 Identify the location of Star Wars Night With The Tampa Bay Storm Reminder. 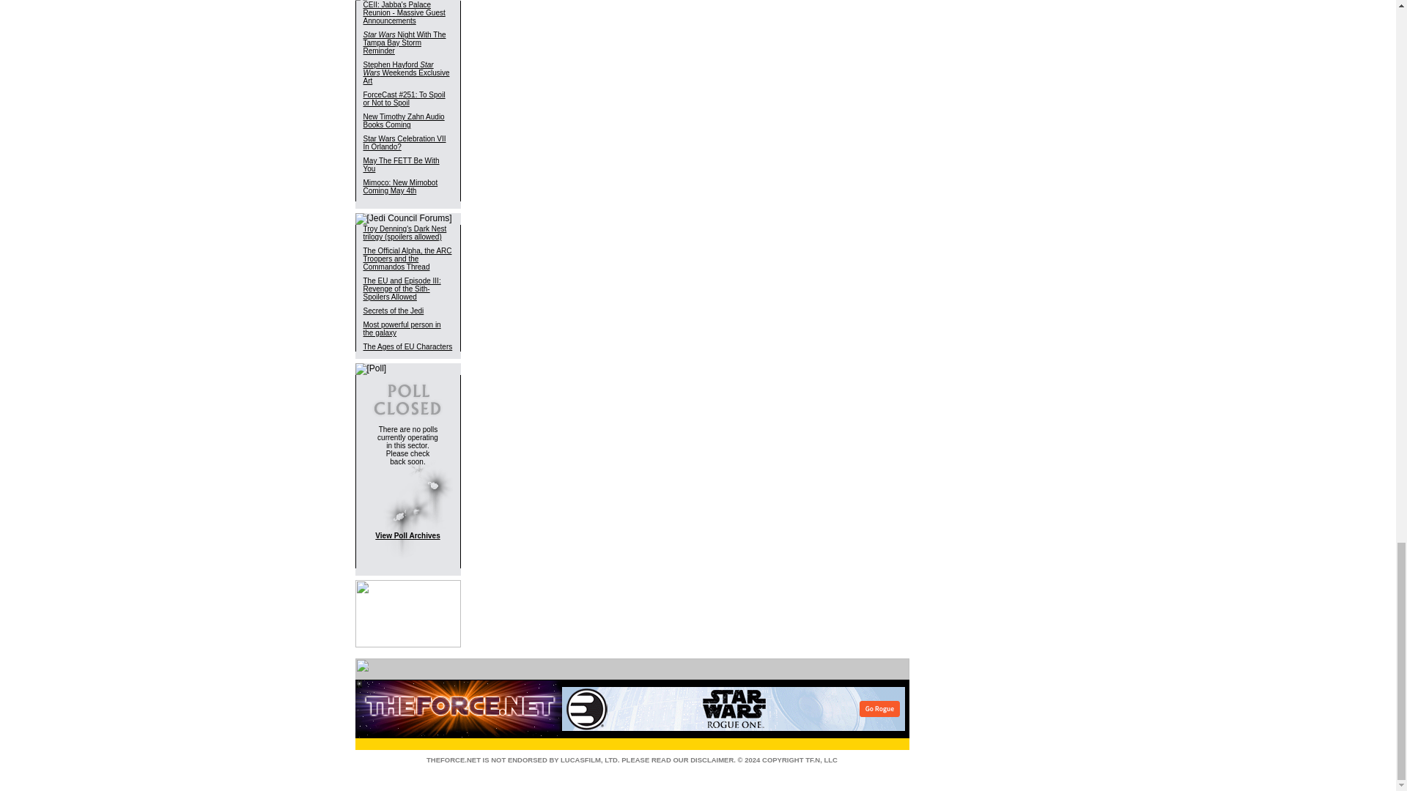
(405, 42).